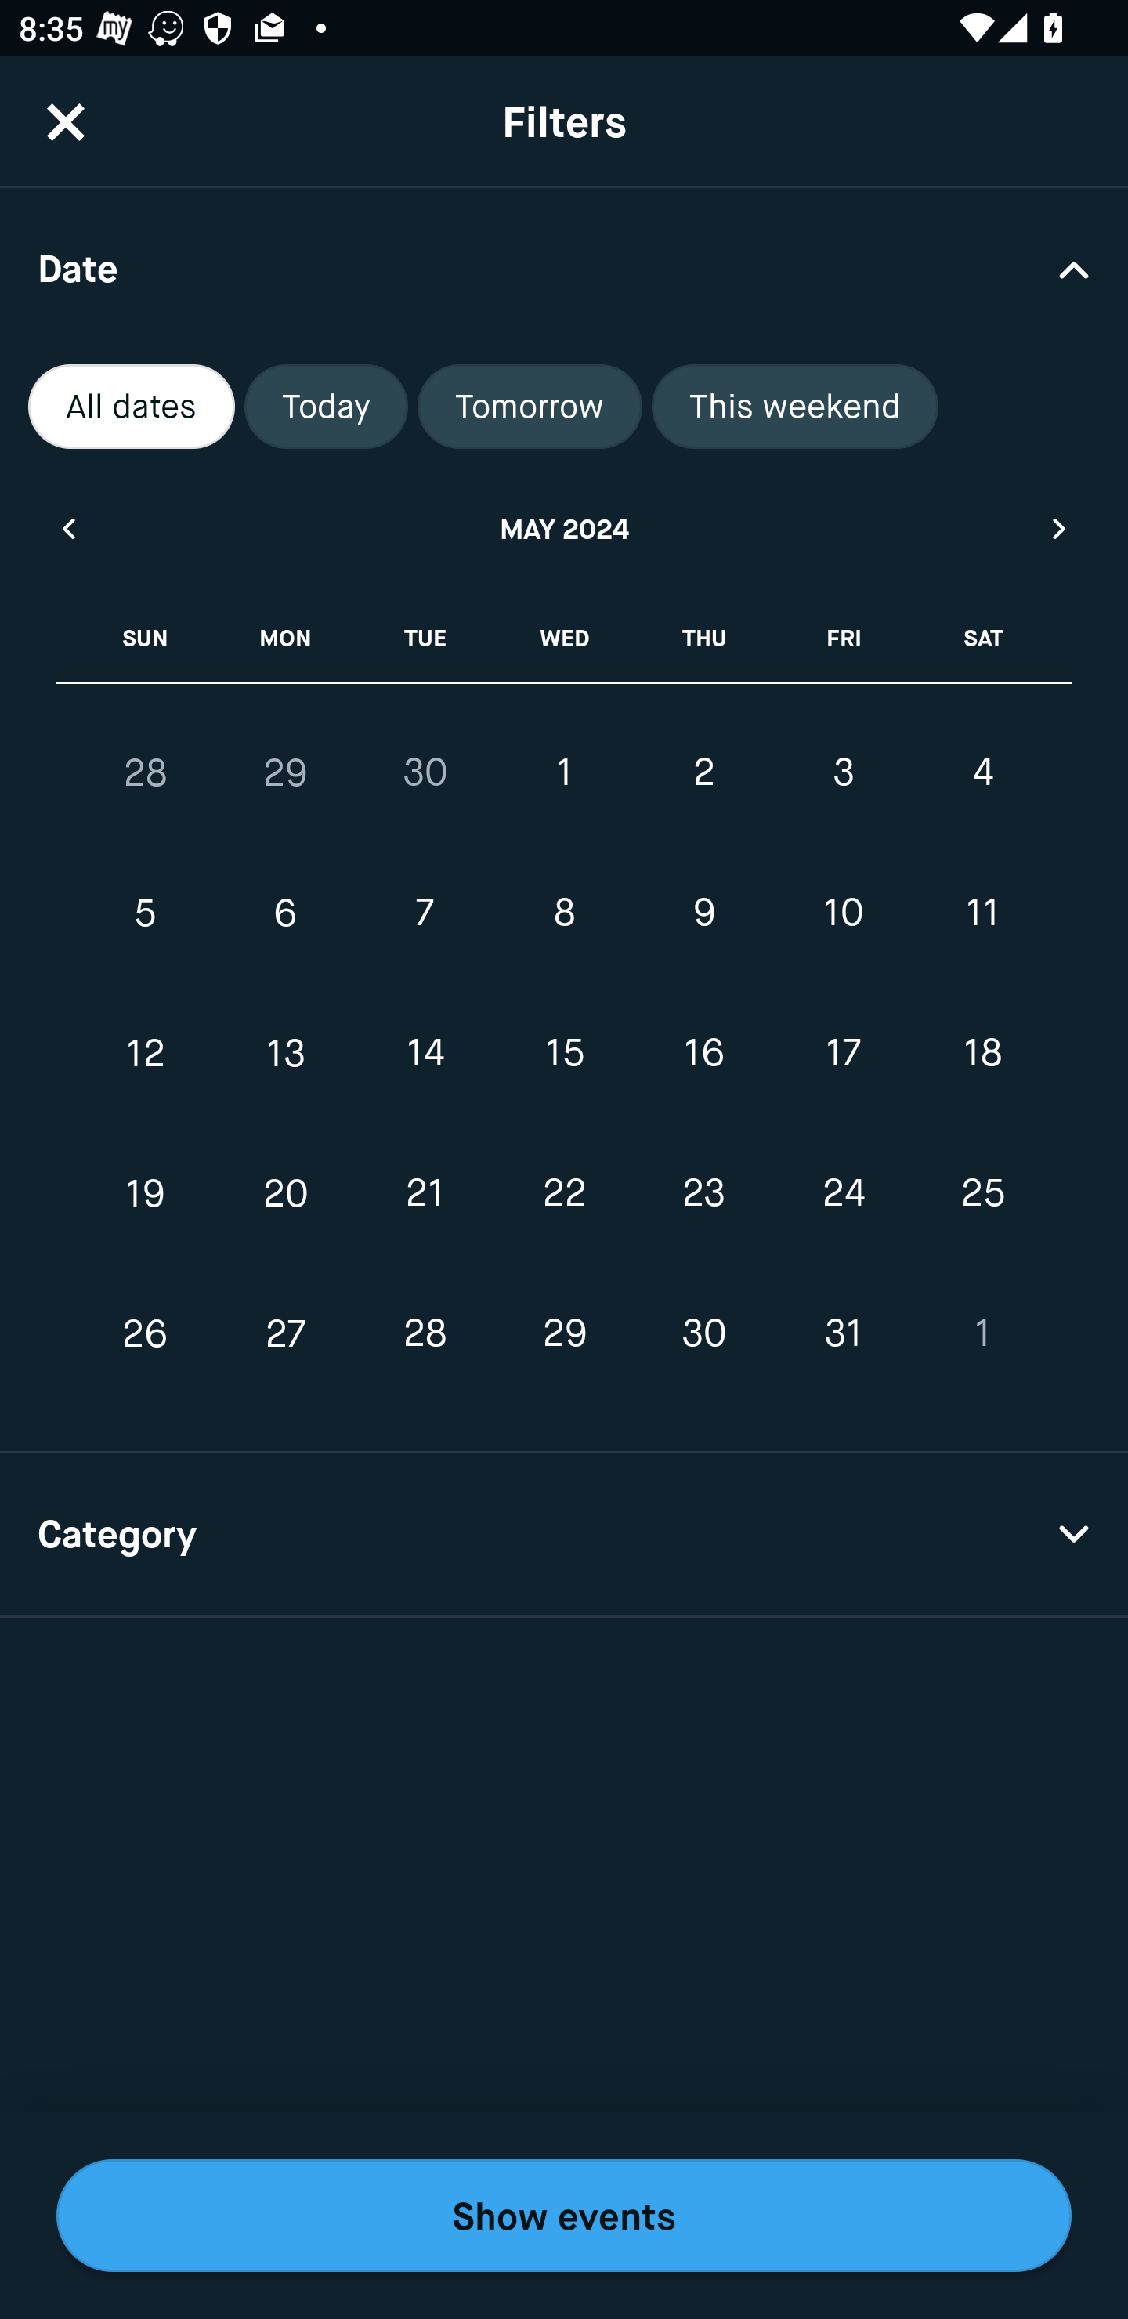  I want to click on 29, so click(564, 1333).